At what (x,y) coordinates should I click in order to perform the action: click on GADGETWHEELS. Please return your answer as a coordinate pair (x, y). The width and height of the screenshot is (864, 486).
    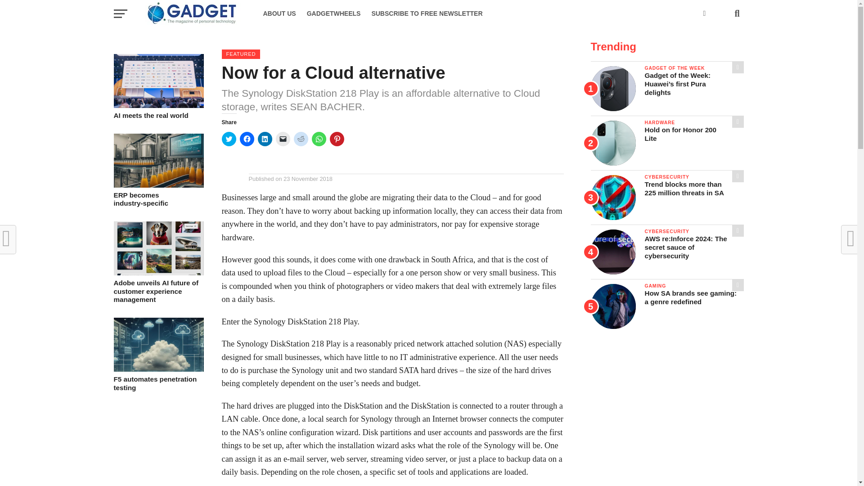
    Looking at the image, I should click on (283, 139).